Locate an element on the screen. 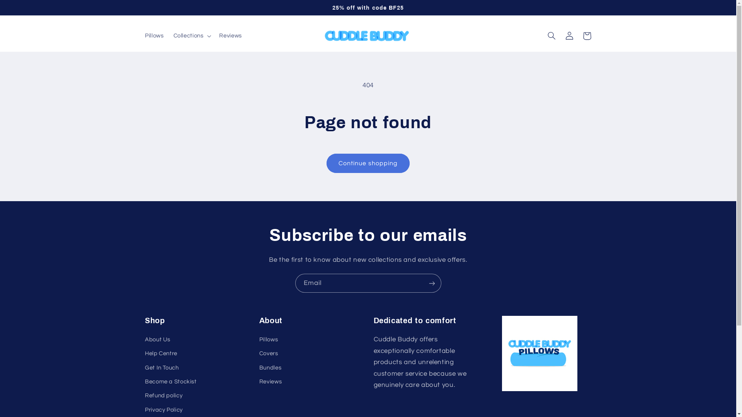 This screenshot has height=417, width=742. Log in is located at coordinates (569, 36).